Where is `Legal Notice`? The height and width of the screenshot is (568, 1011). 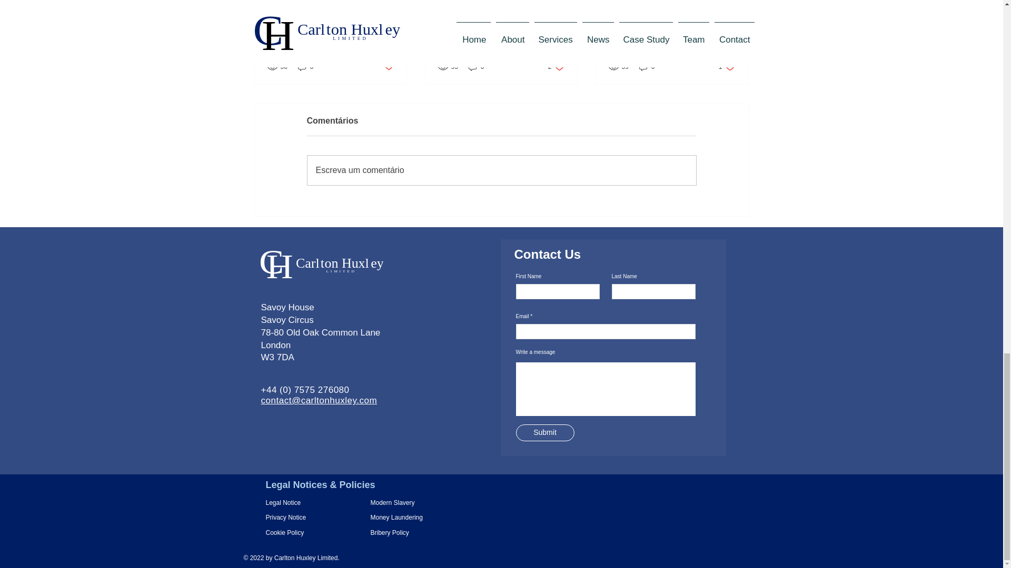 Legal Notice is located at coordinates (397, 503).